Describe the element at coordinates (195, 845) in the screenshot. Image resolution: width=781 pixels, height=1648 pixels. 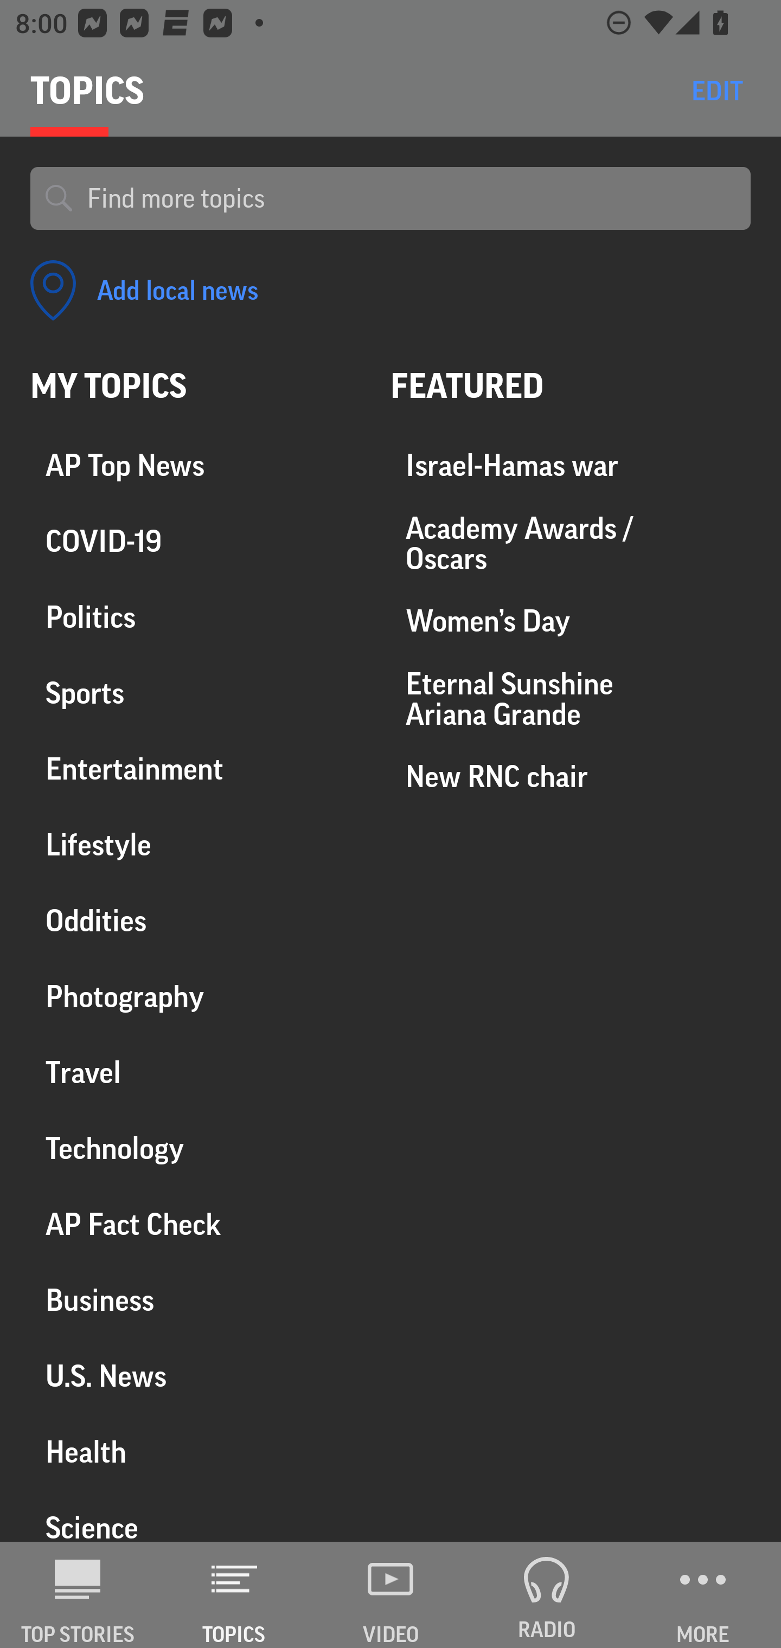
I see `Lifestyle` at that location.